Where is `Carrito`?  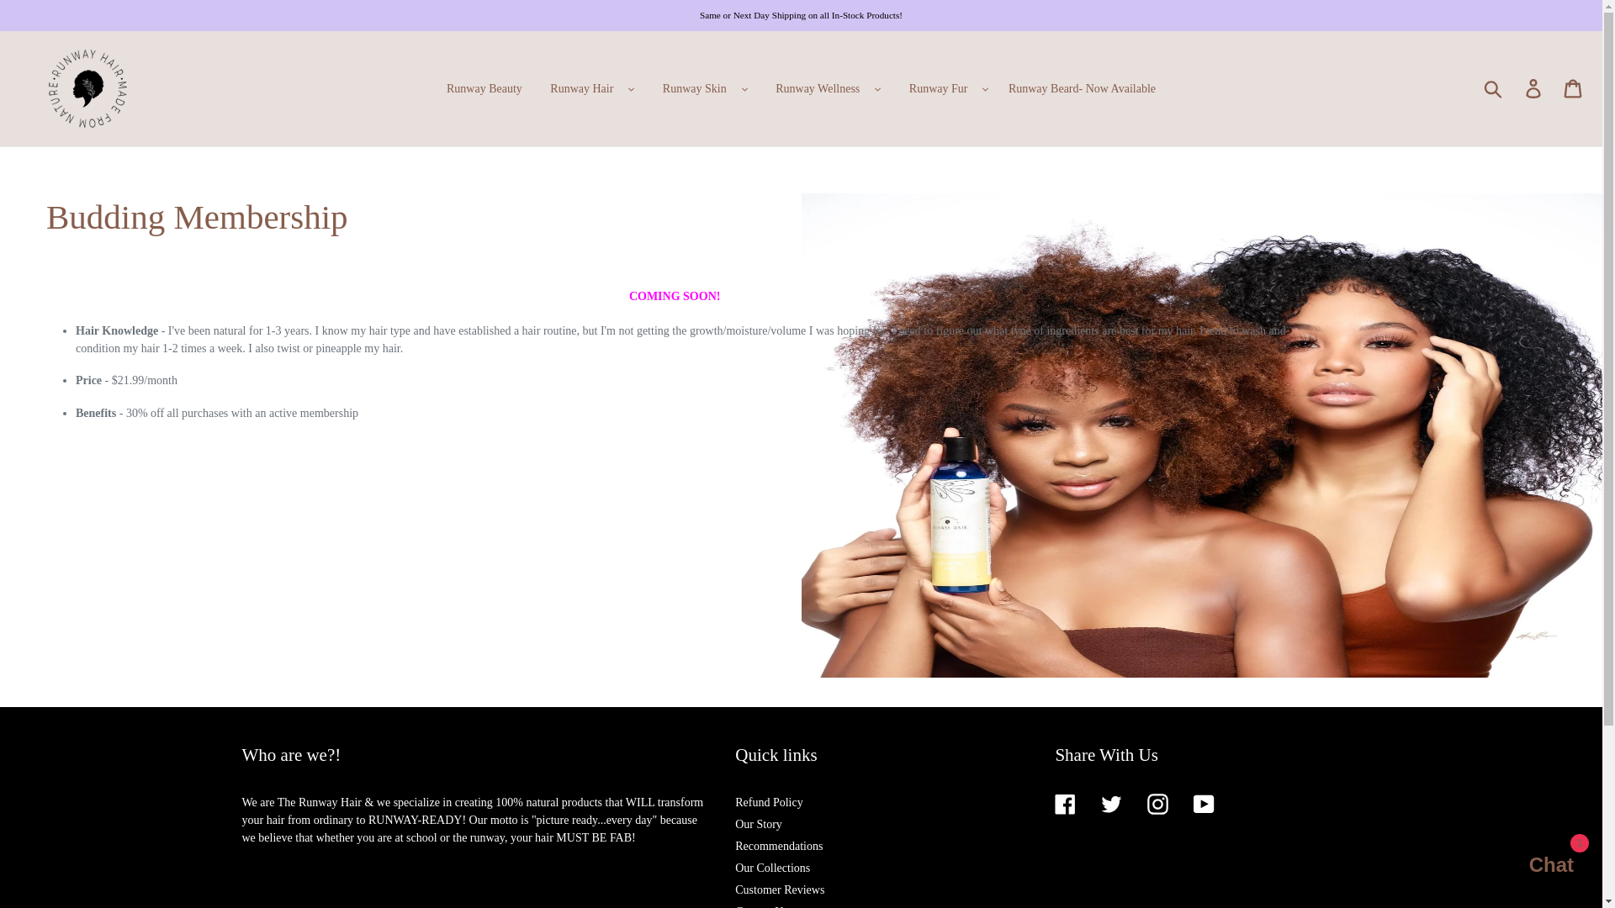
Carrito is located at coordinates (1574, 89).